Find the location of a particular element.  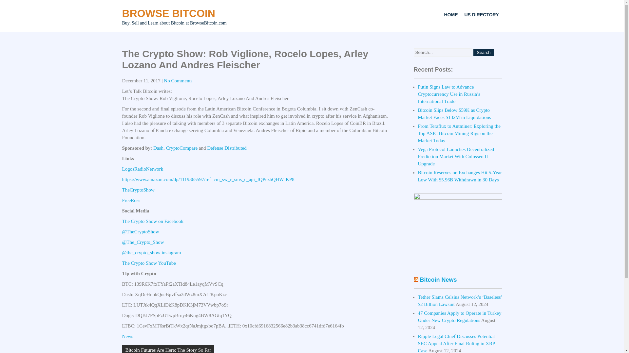

Bitcoin News is located at coordinates (438, 280).